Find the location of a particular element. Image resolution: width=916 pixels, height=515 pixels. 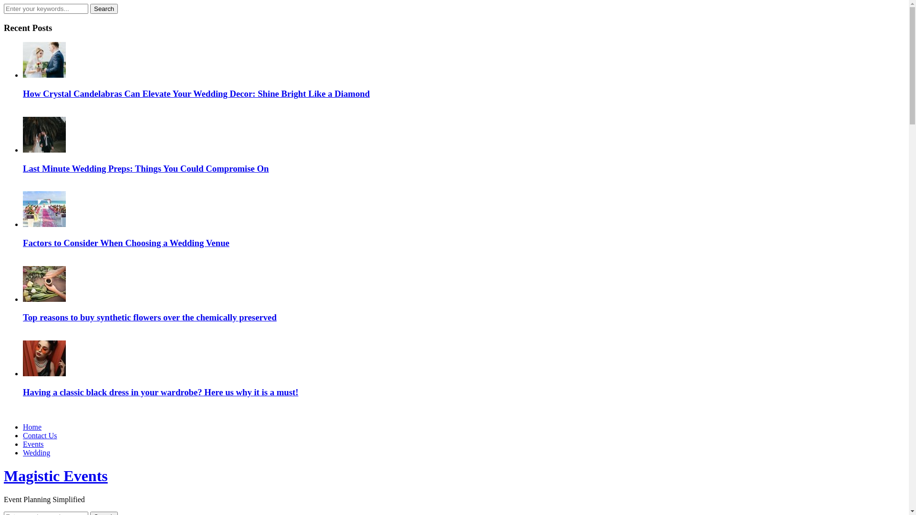

Contact Us is located at coordinates (40, 435).